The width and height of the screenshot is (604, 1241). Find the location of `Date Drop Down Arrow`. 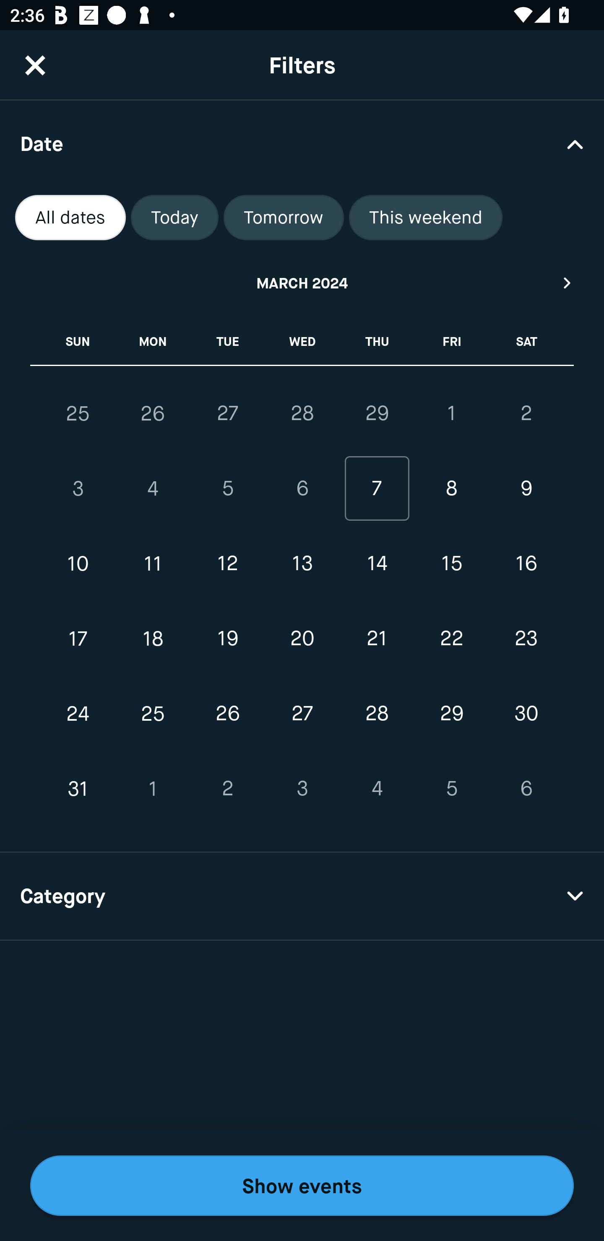

Date Drop Down Arrow is located at coordinates (302, 143).